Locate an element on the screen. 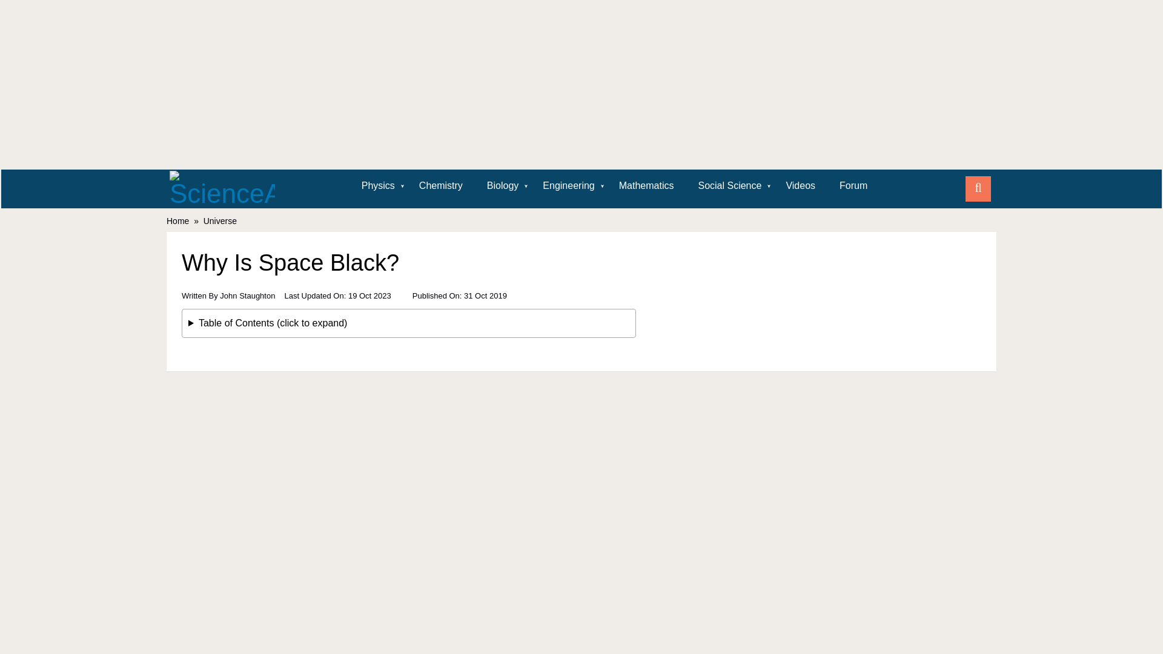 The height and width of the screenshot is (654, 1163). Forum is located at coordinates (853, 185).